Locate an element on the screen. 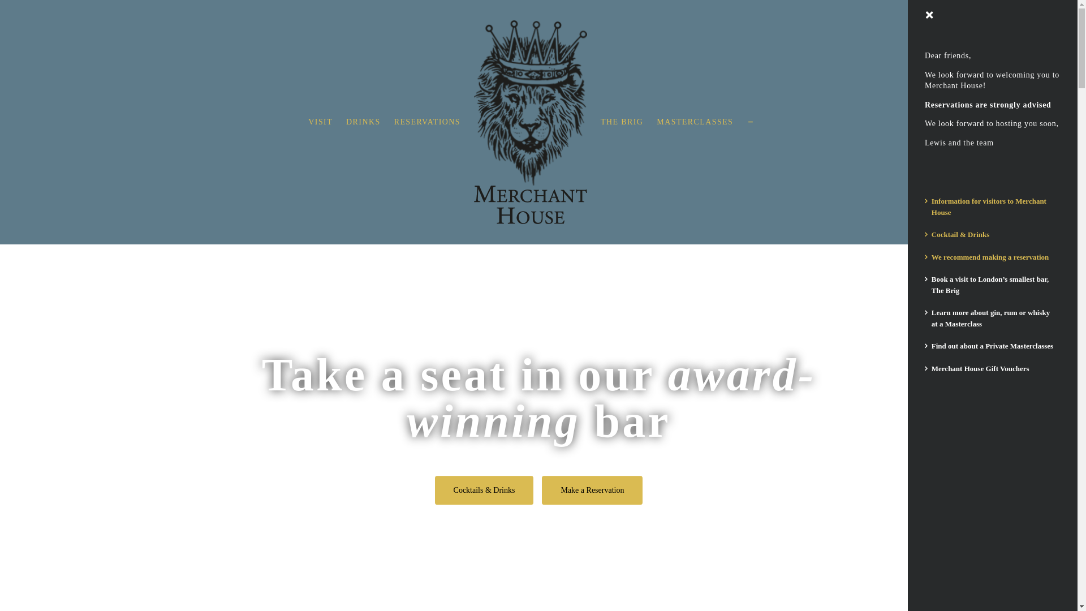 The width and height of the screenshot is (1086, 611). Close Sliding Bar Area is located at coordinates (929, 16).